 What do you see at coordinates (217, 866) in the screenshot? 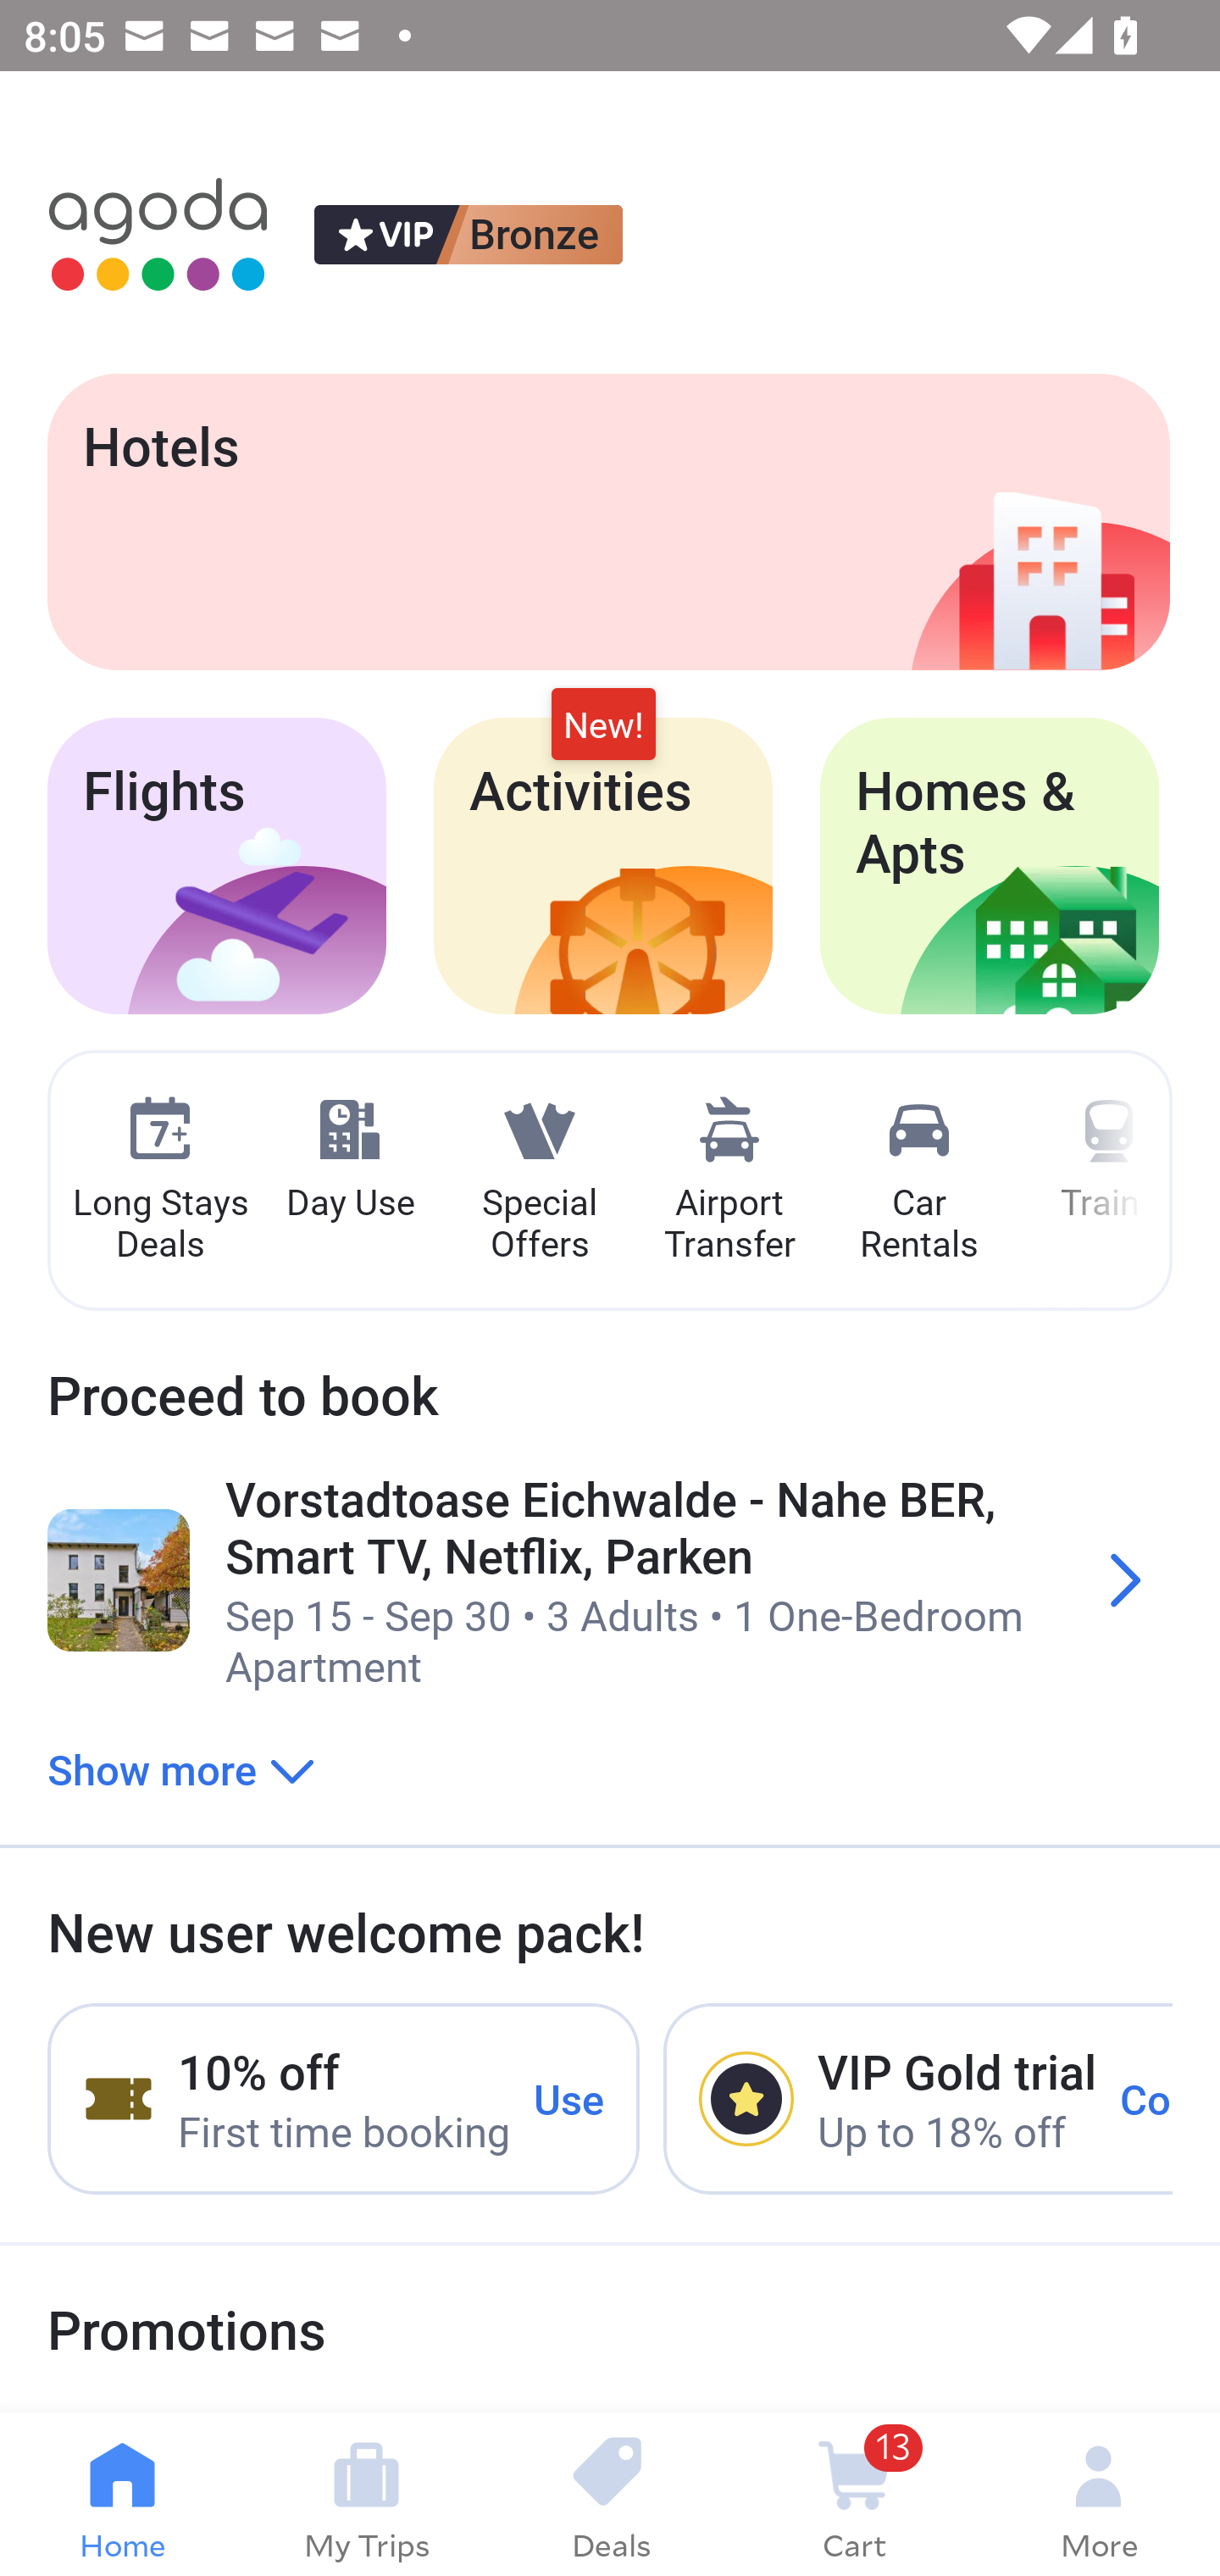
I see `Flights` at bounding box center [217, 866].